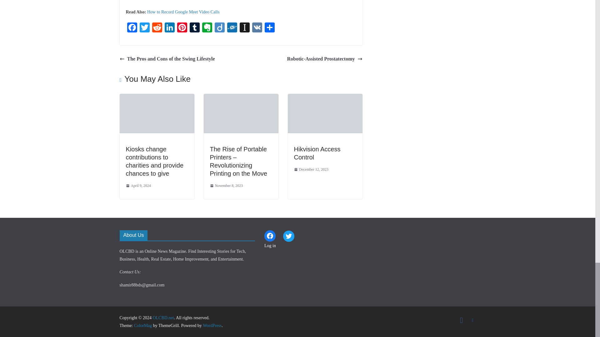 The image size is (600, 337). Describe the element at coordinates (183, 12) in the screenshot. I see `How to Record Google Meet Video Calls` at that location.